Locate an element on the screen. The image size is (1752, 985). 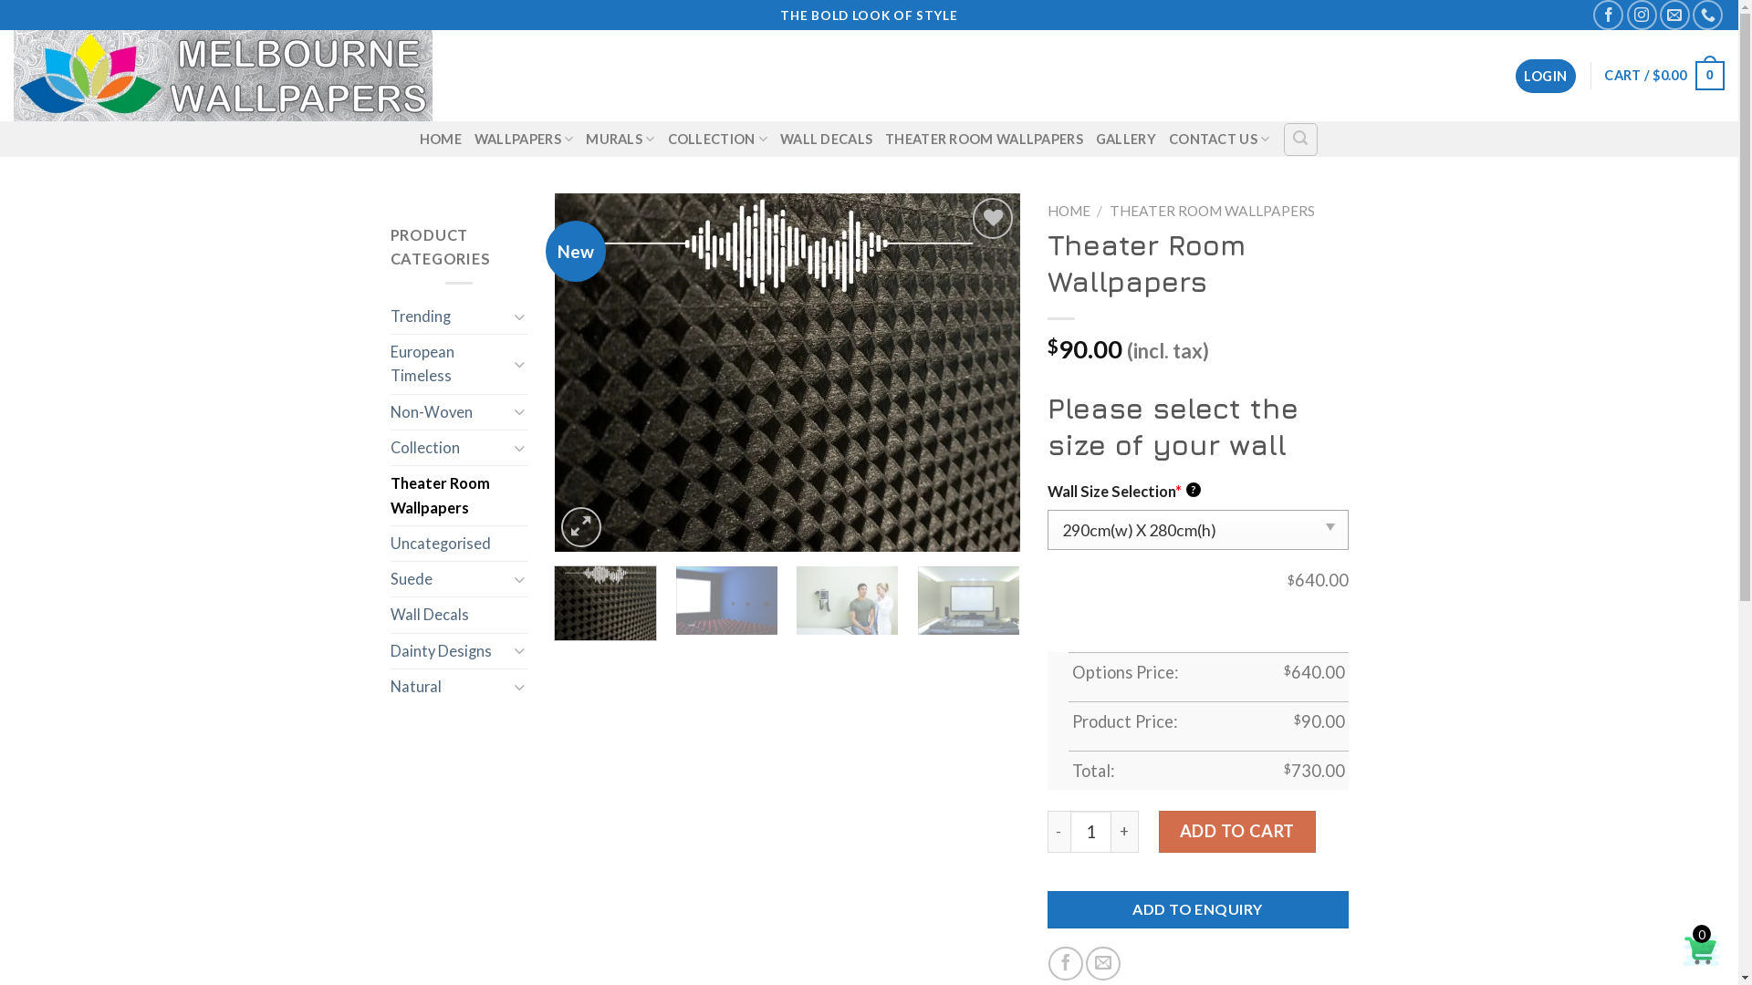
Uncategorised is located at coordinates (459, 544).